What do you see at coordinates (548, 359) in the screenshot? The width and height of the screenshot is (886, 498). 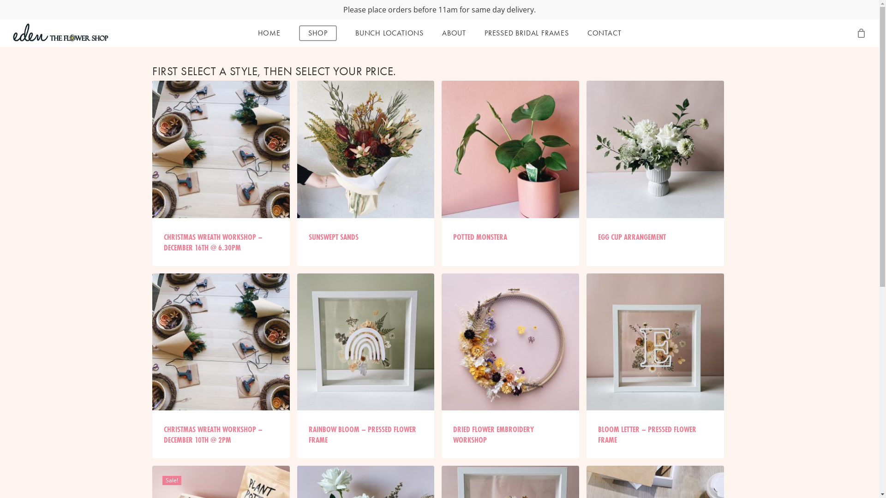 I see `Flower Crown Classes` at bounding box center [548, 359].